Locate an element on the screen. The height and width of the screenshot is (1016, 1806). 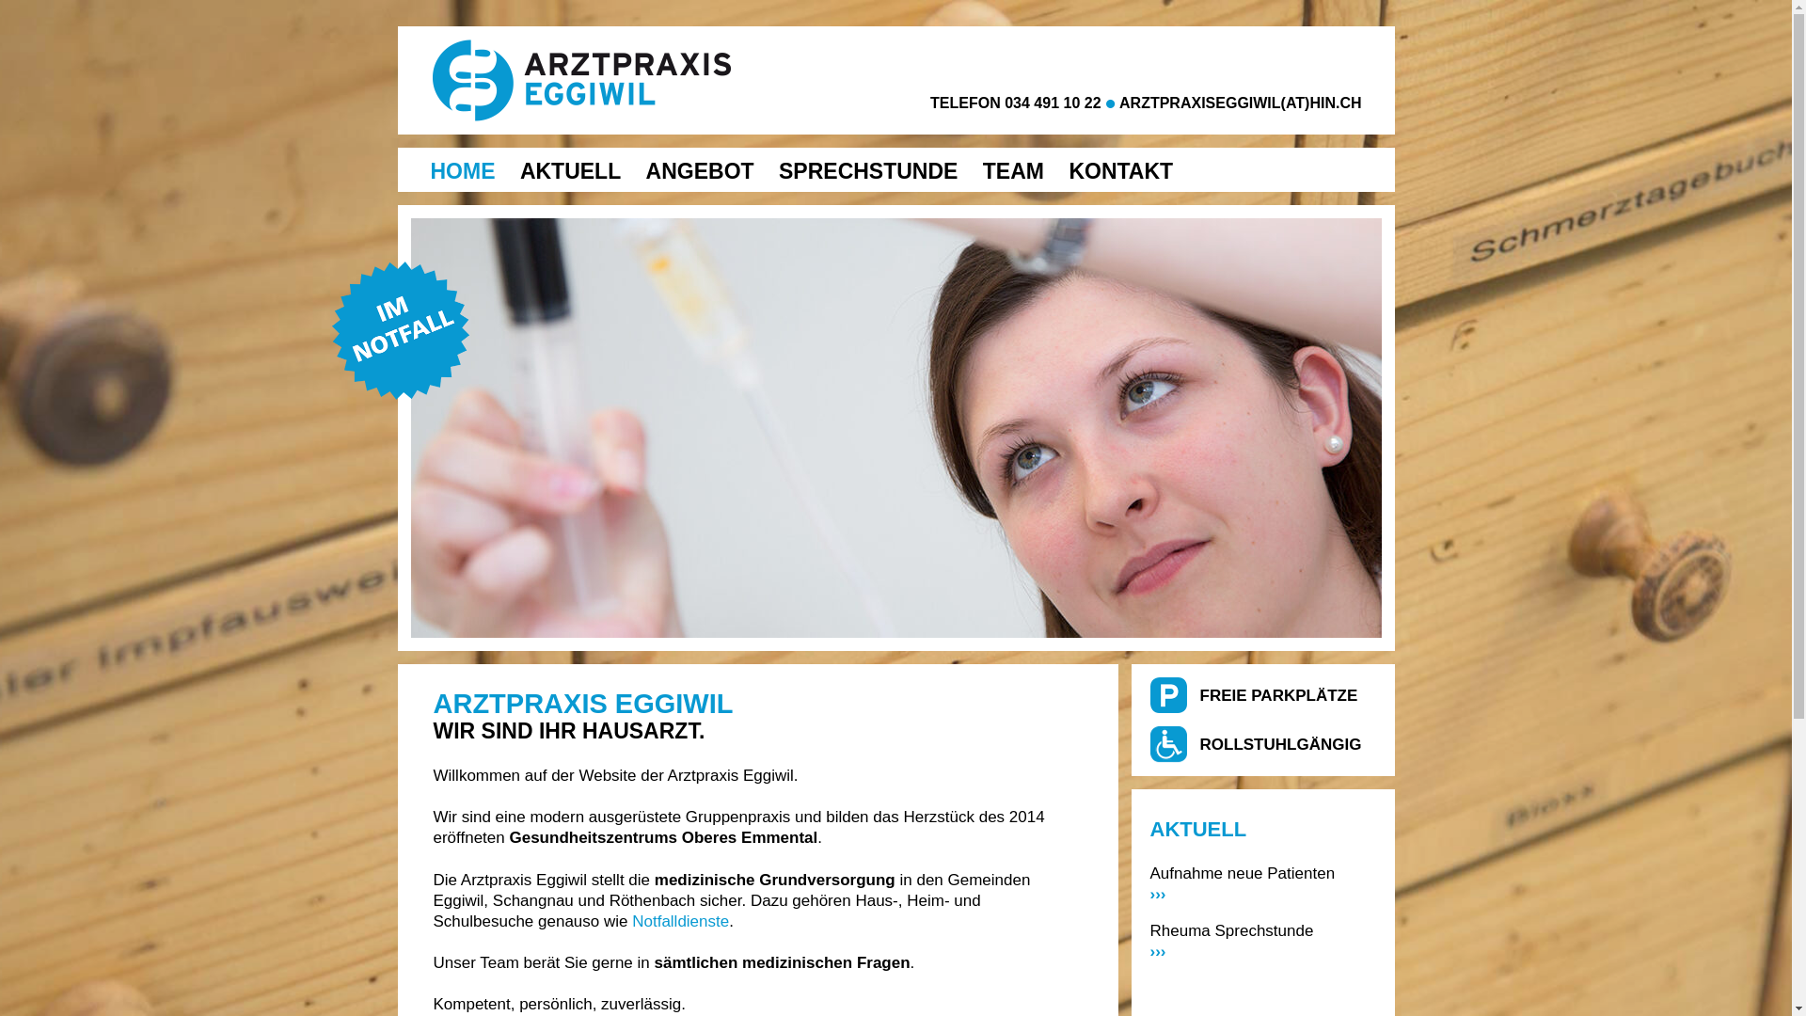
KONTAKT is located at coordinates (1121, 171).